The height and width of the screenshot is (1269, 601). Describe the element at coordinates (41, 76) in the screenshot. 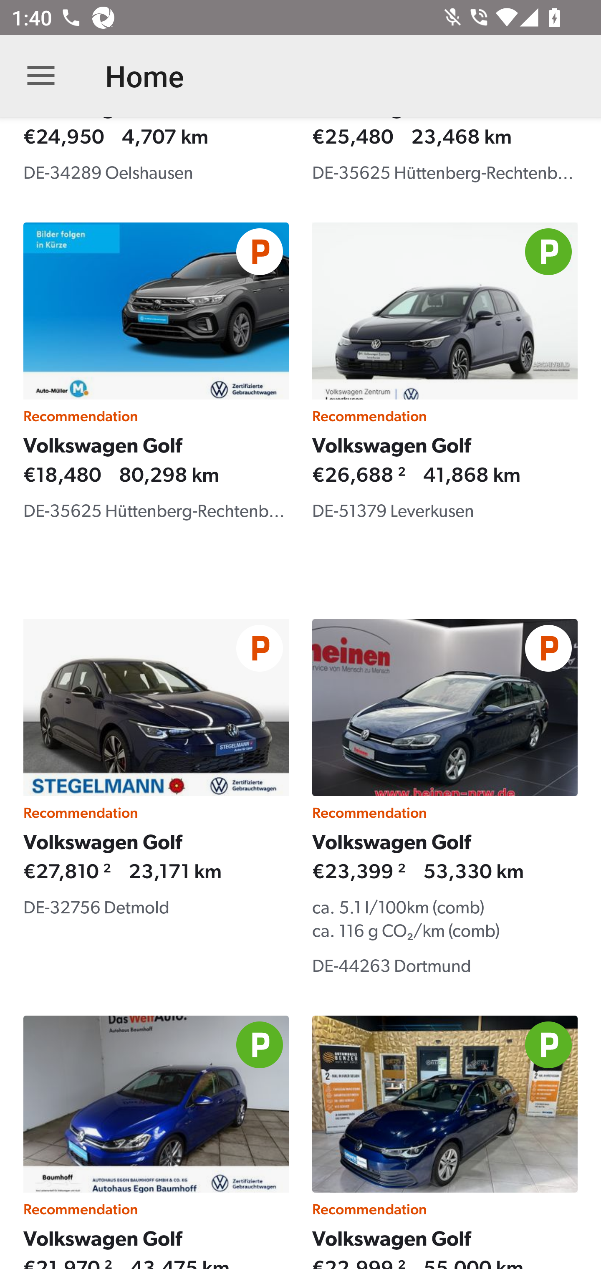

I see `Open navigation bar` at that location.